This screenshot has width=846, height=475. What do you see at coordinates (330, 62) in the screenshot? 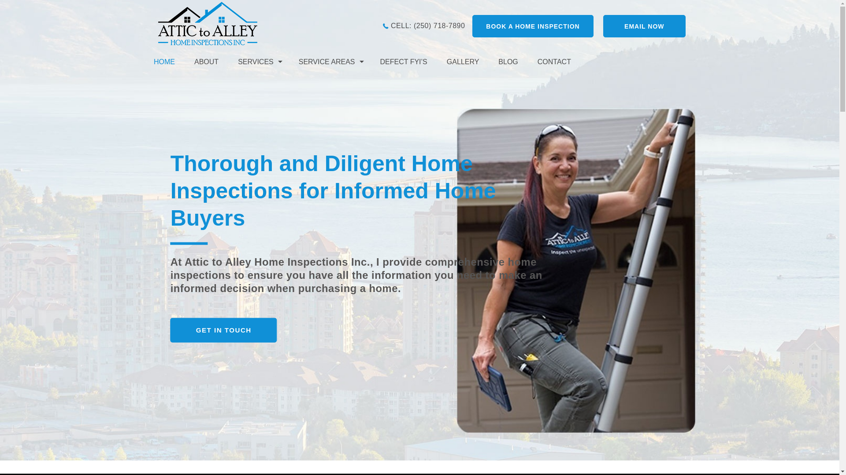
I see `SERVICE AREAS` at bounding box center [330, 62].